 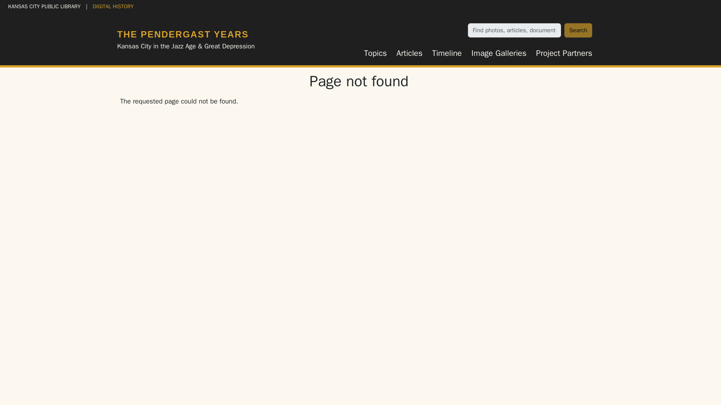 What do you see at coordinates (499, 53) in the screenshot?
I see `Image Galleries` at bounding box center [499, 53].